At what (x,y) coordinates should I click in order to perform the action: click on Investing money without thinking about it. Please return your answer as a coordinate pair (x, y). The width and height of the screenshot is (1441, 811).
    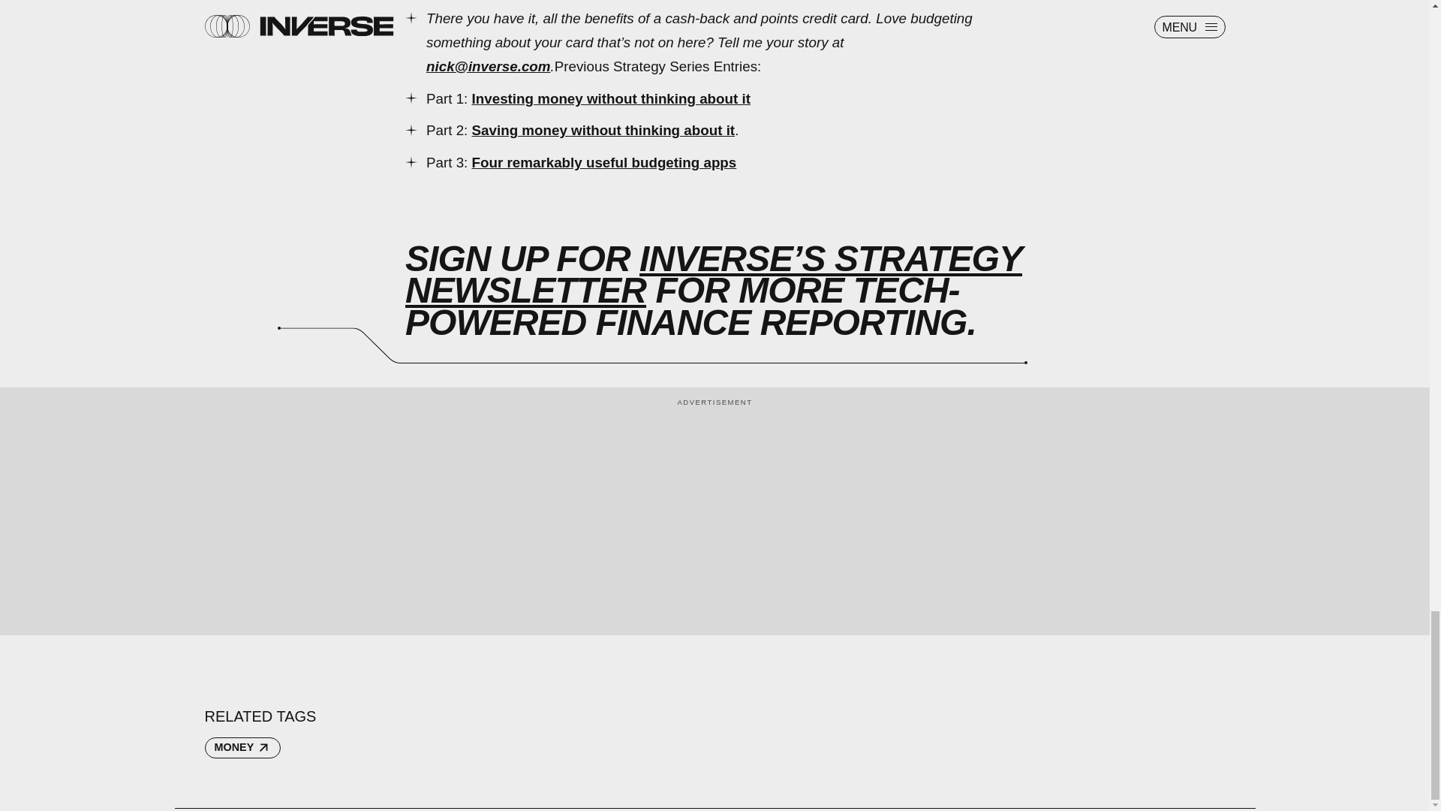
    Looking at the image, I should click on (611, 98).